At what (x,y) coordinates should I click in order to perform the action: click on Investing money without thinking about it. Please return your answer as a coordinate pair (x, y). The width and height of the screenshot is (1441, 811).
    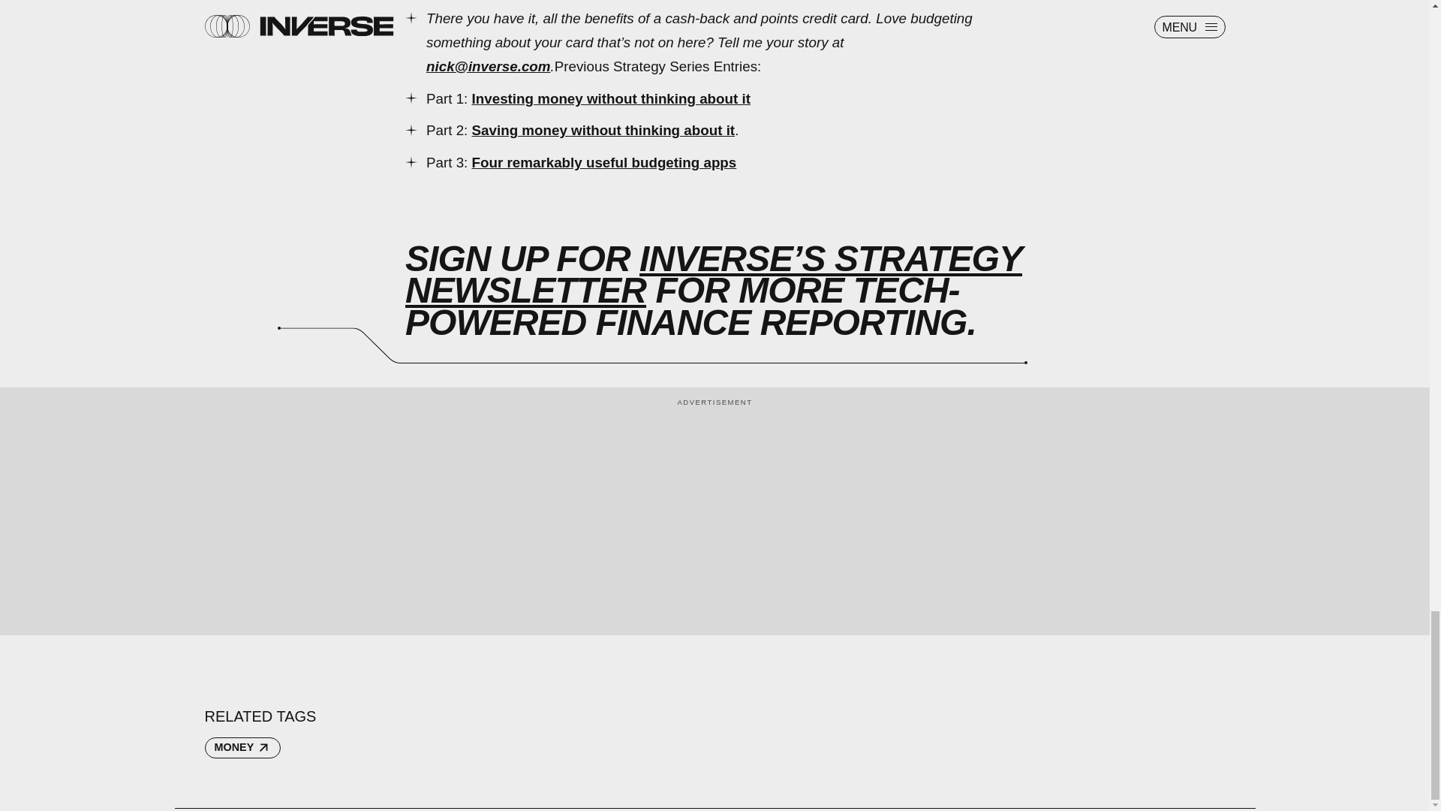
    Looking at the image, I should click on (611, 98).